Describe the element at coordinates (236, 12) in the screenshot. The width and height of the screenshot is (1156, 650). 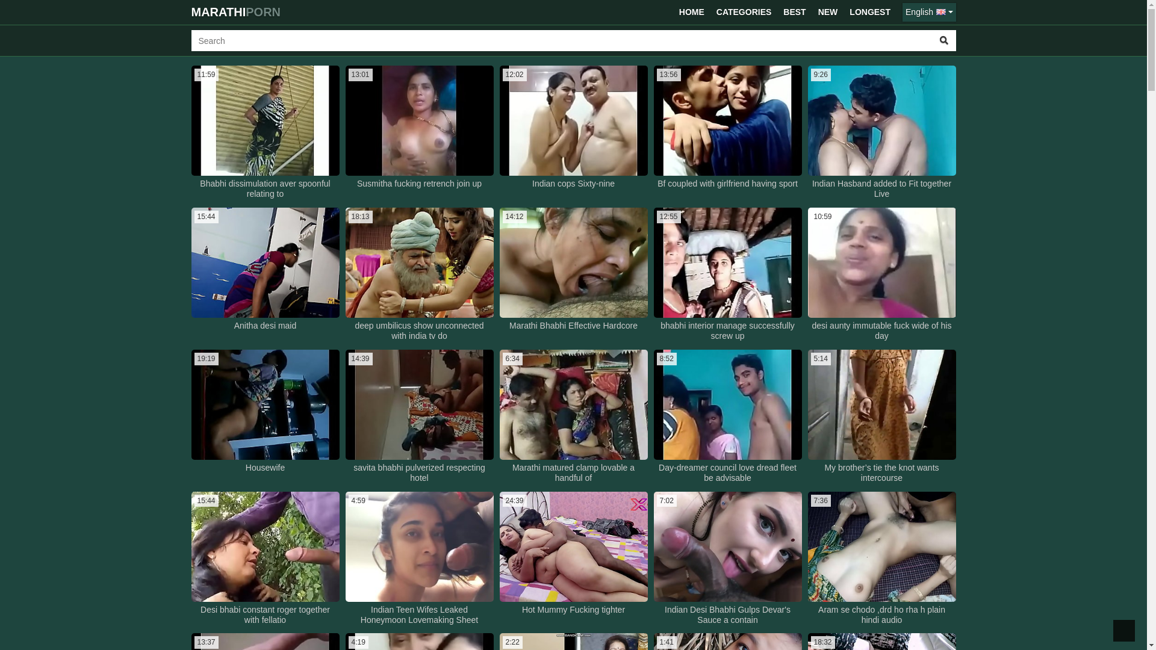
I see `MARATHIPORN` at that location.